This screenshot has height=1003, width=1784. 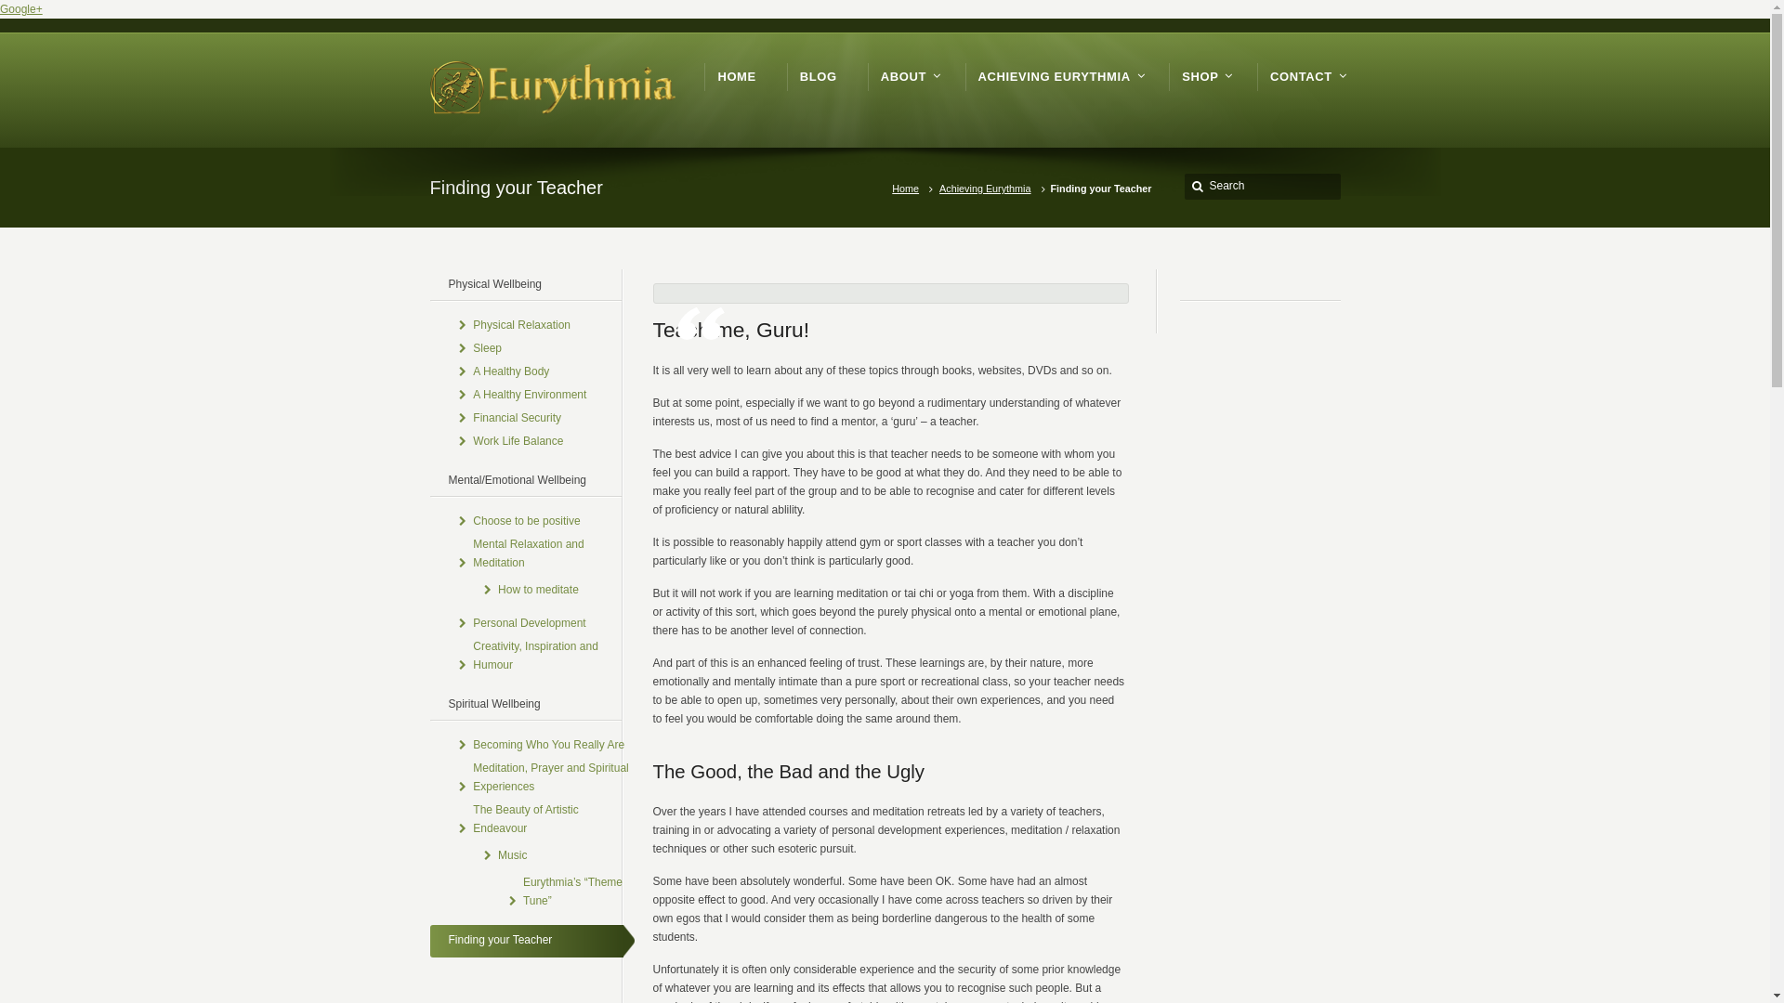 What do you see at coordinates (1305, 77) in the screenshot?
I see `CONTACT` at bounding box center [1305, 77].